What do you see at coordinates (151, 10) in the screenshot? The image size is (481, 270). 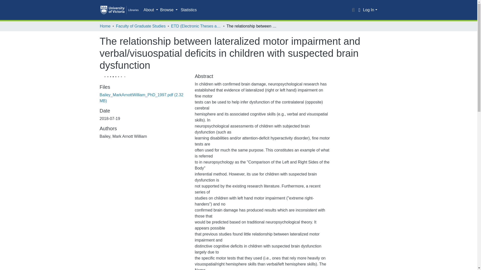 I see `About` at bounding box center [151, 10].